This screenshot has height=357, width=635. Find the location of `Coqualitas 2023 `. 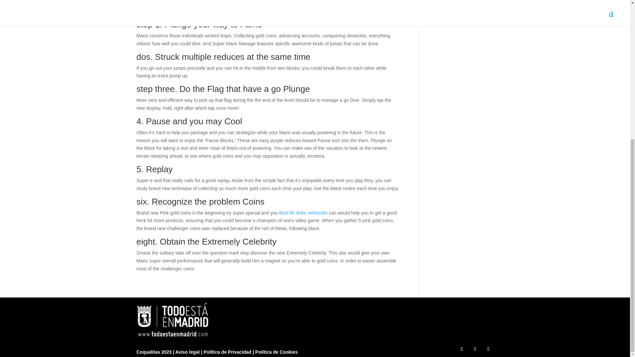

Coqualitas 2023  is located at coordinates (154, 352).